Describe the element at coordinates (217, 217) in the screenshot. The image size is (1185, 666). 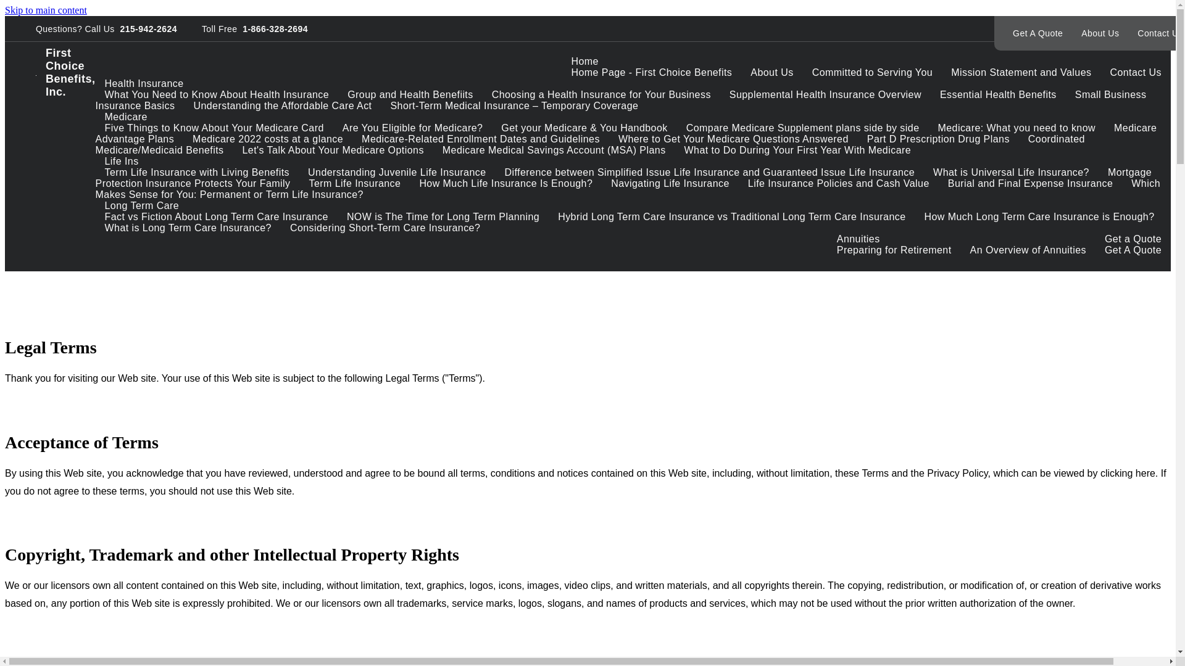
I see `Fact vs Fiction About Long Term Care Insurance` at that location.